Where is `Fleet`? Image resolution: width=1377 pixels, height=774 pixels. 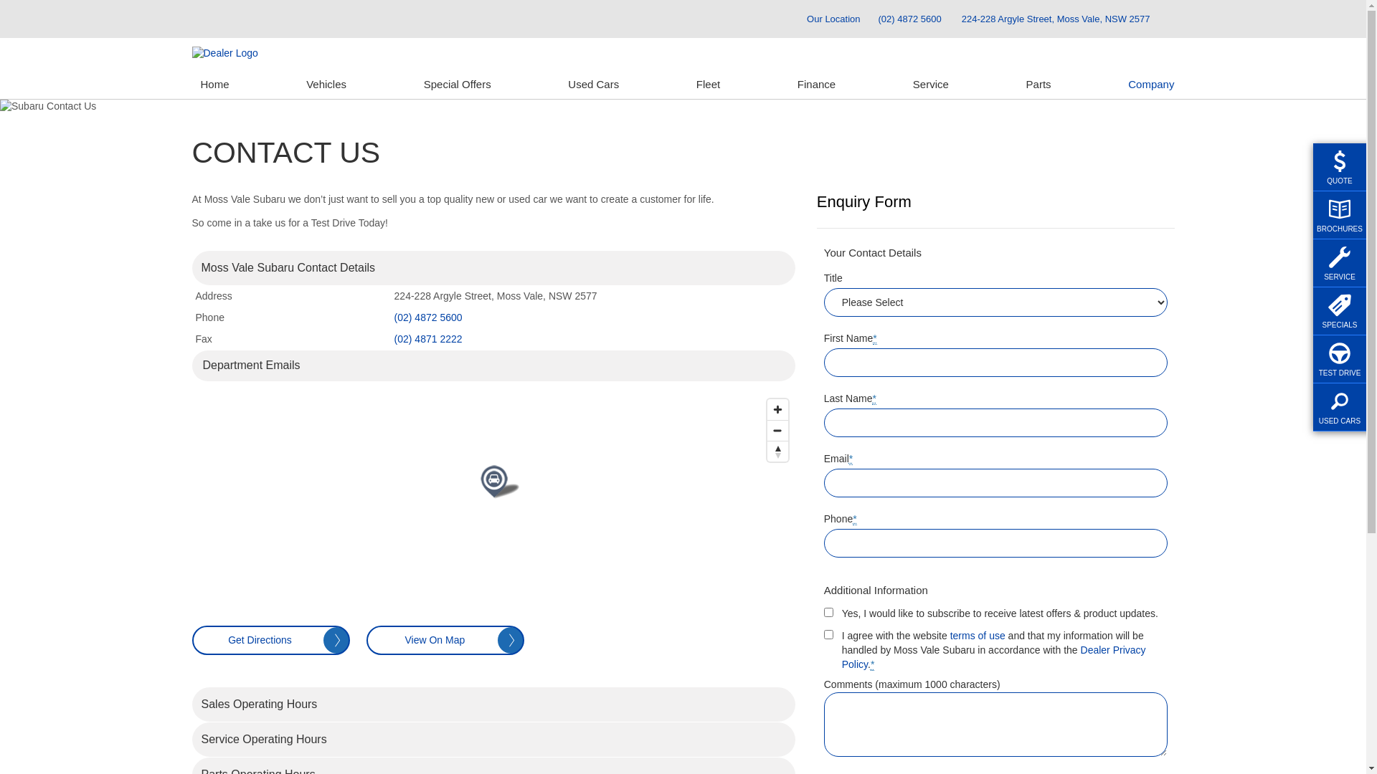
Fleet is located at coordinates (709, 85).